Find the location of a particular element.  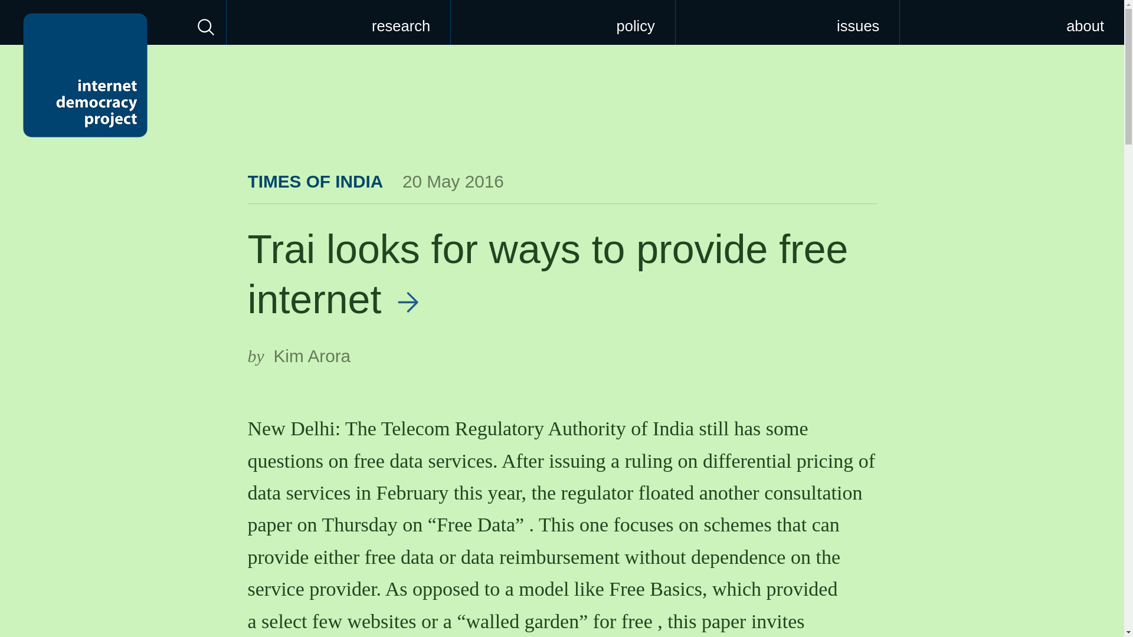

Trai looks for ways to provide free internet  is located at coordinates (548, 274).